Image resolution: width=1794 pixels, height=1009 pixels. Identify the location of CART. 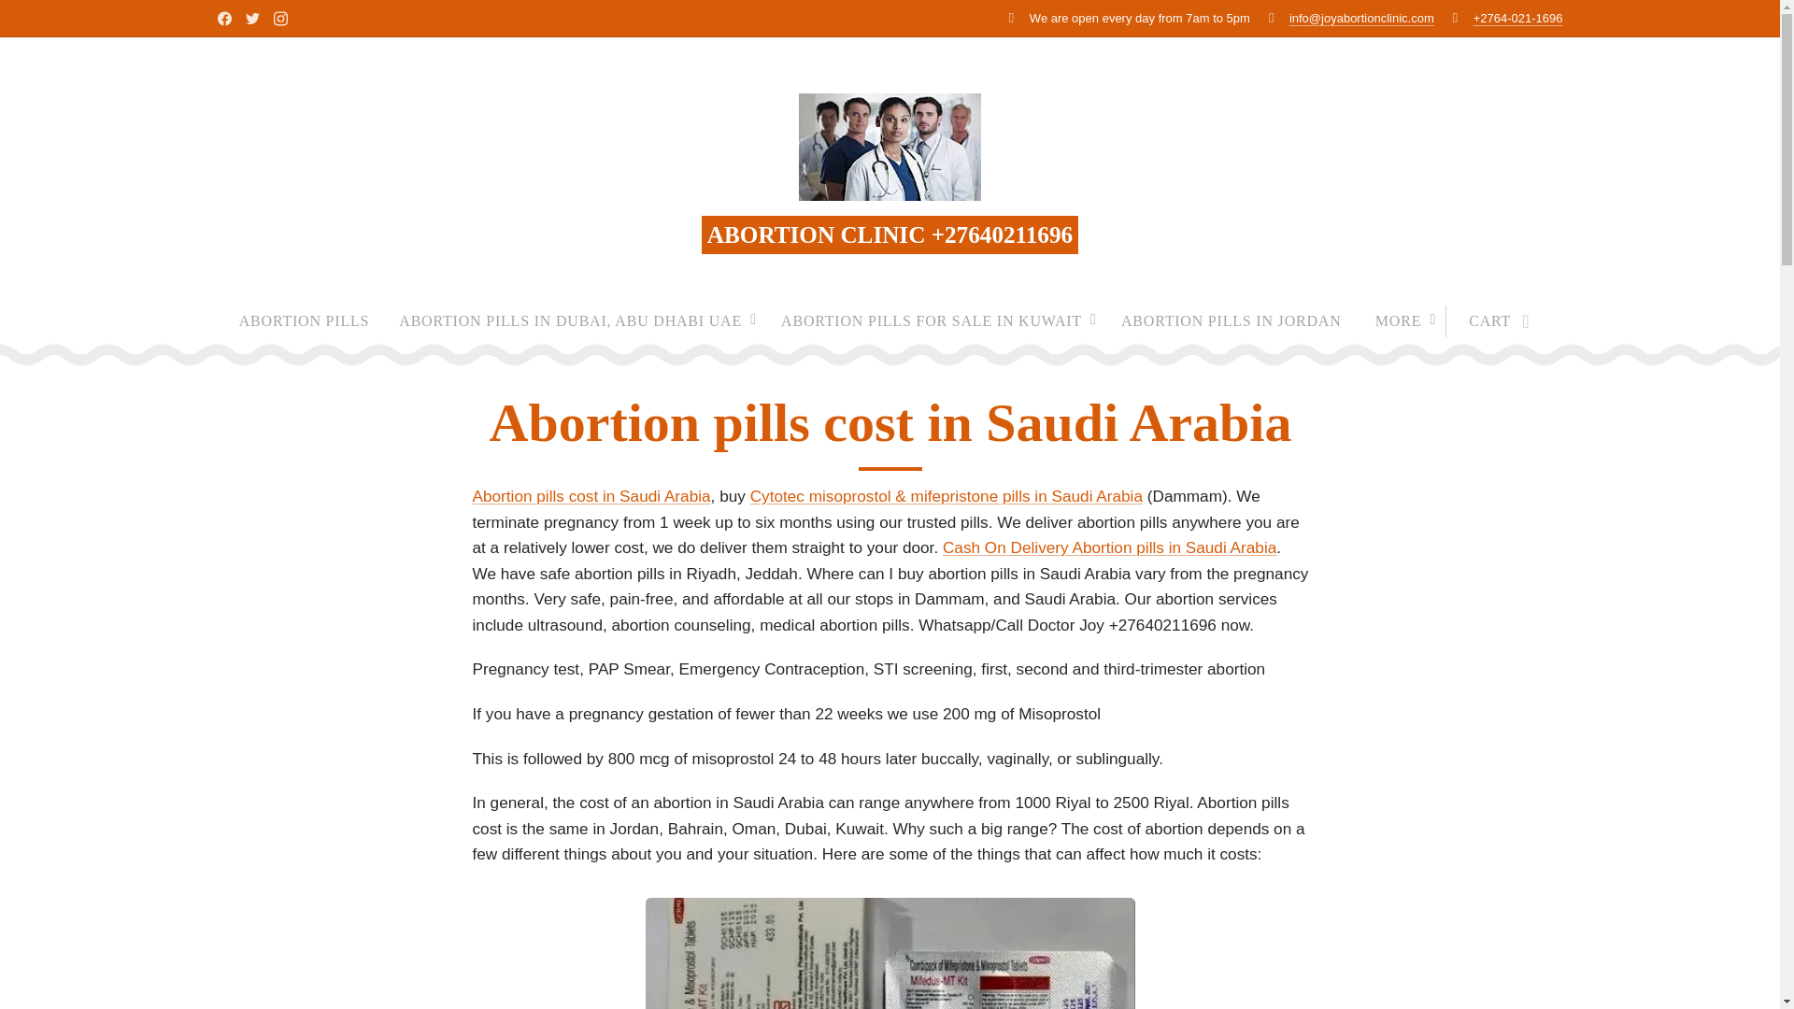
(1493, 321).